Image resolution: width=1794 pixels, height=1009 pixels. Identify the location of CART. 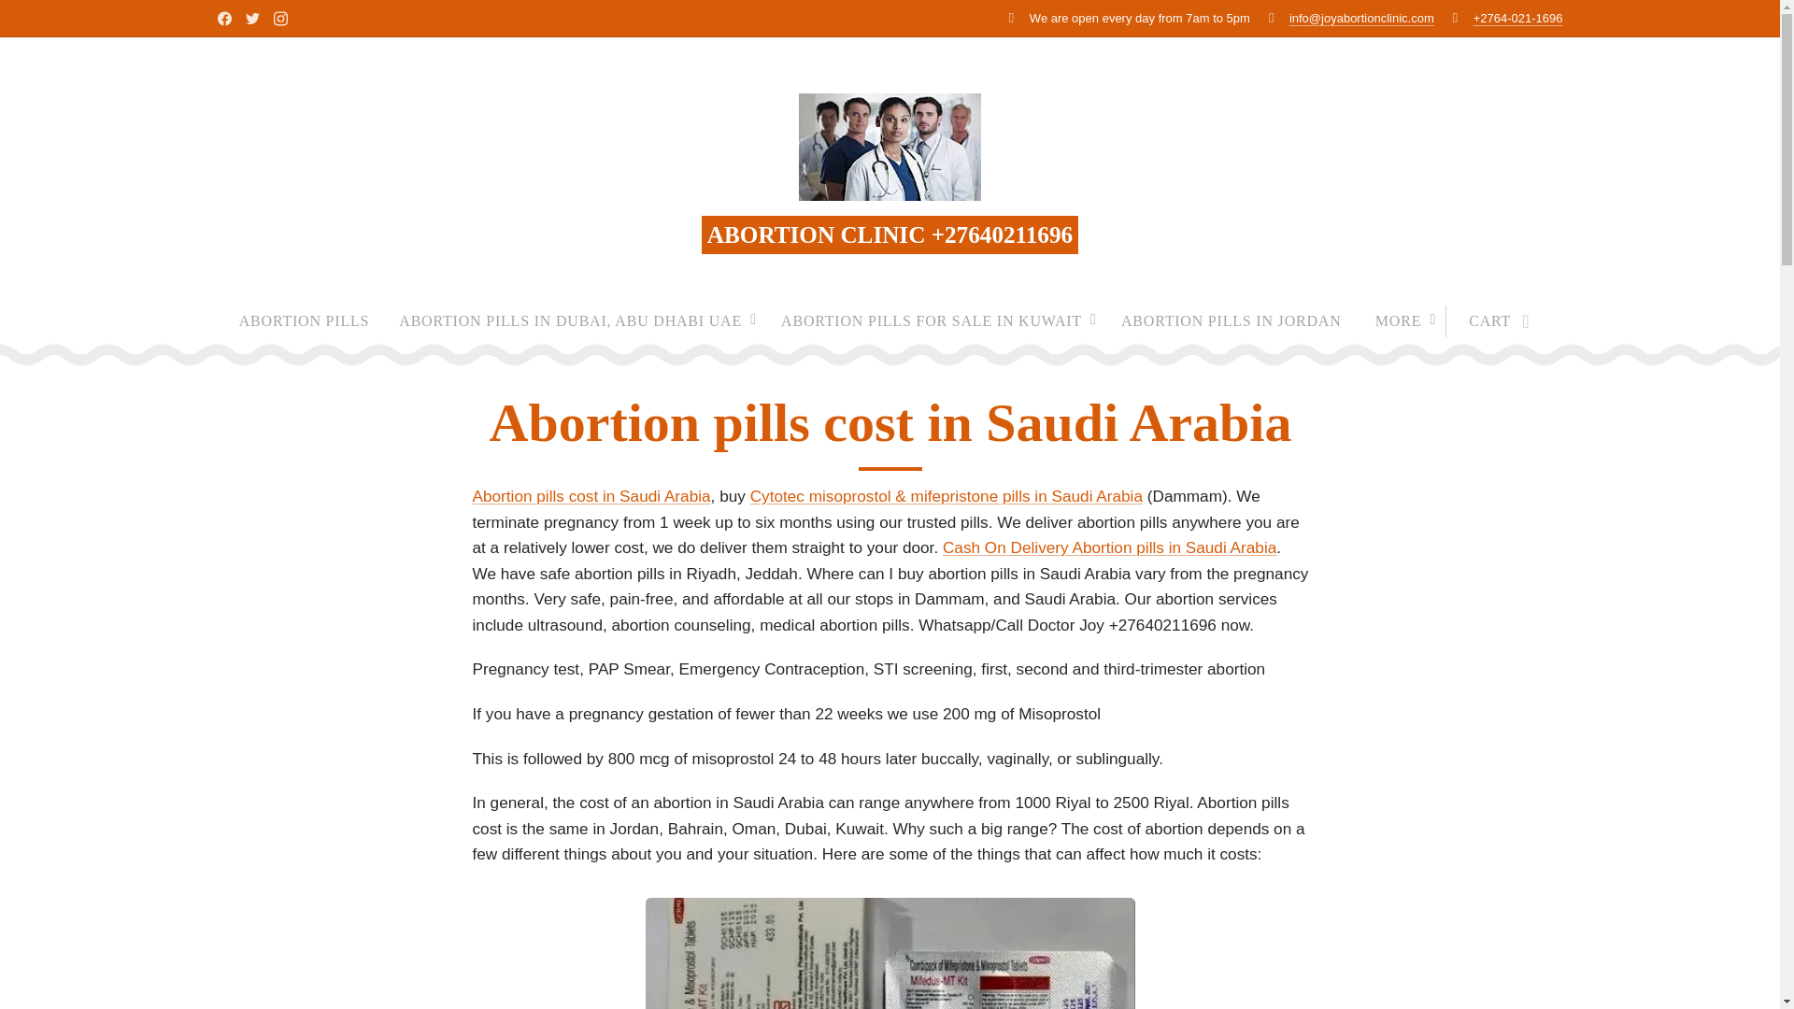
(1493, 321).